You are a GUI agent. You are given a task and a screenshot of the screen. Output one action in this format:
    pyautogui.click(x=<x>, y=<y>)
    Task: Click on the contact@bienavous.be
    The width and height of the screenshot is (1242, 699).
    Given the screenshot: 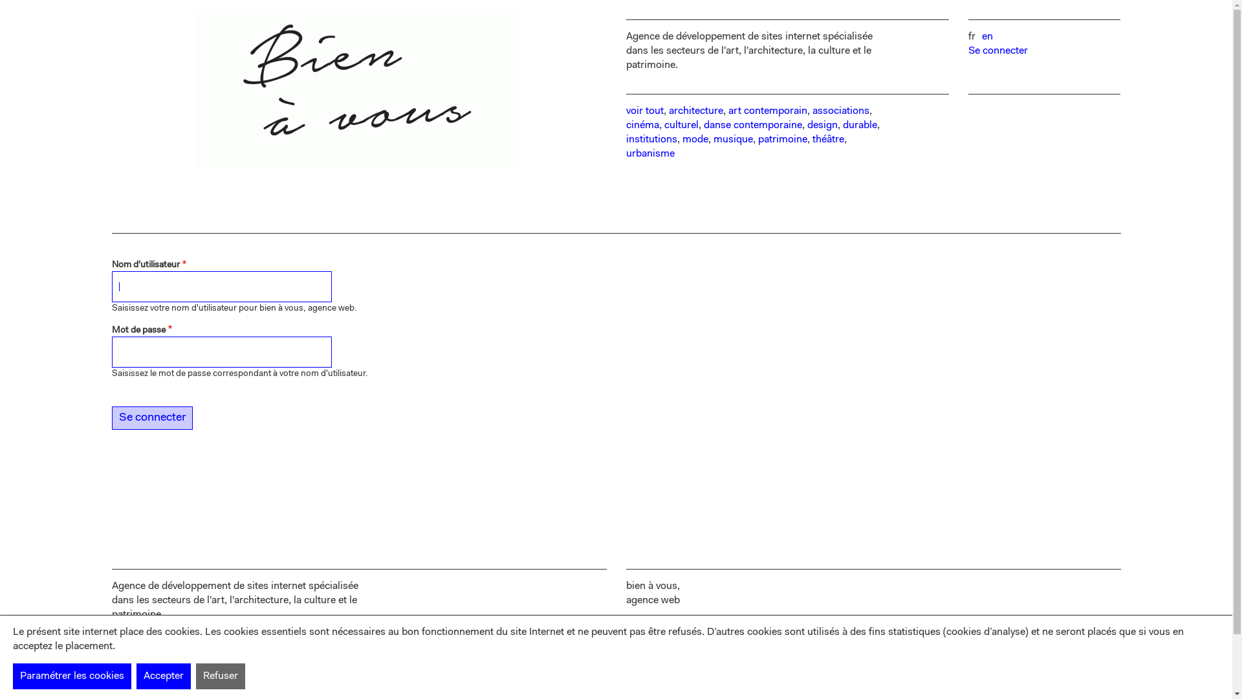 What is the action you would take?
    pyautogui.click(x=678, y=672)
    